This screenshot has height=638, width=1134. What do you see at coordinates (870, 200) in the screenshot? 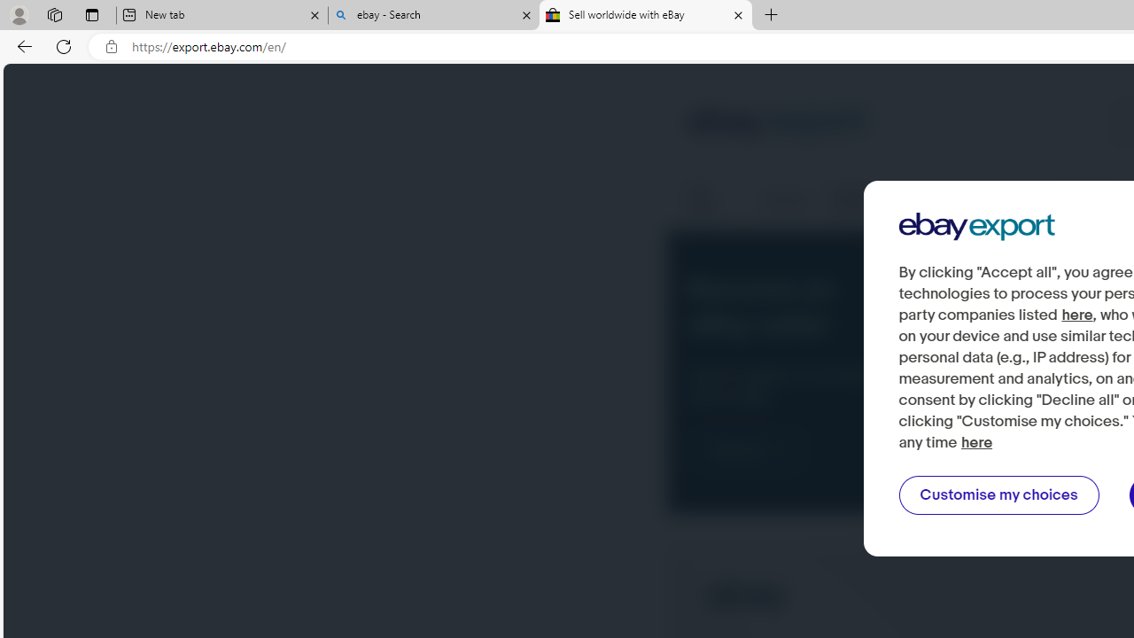
I see `Manage listings` at bounding box center [870, 200].